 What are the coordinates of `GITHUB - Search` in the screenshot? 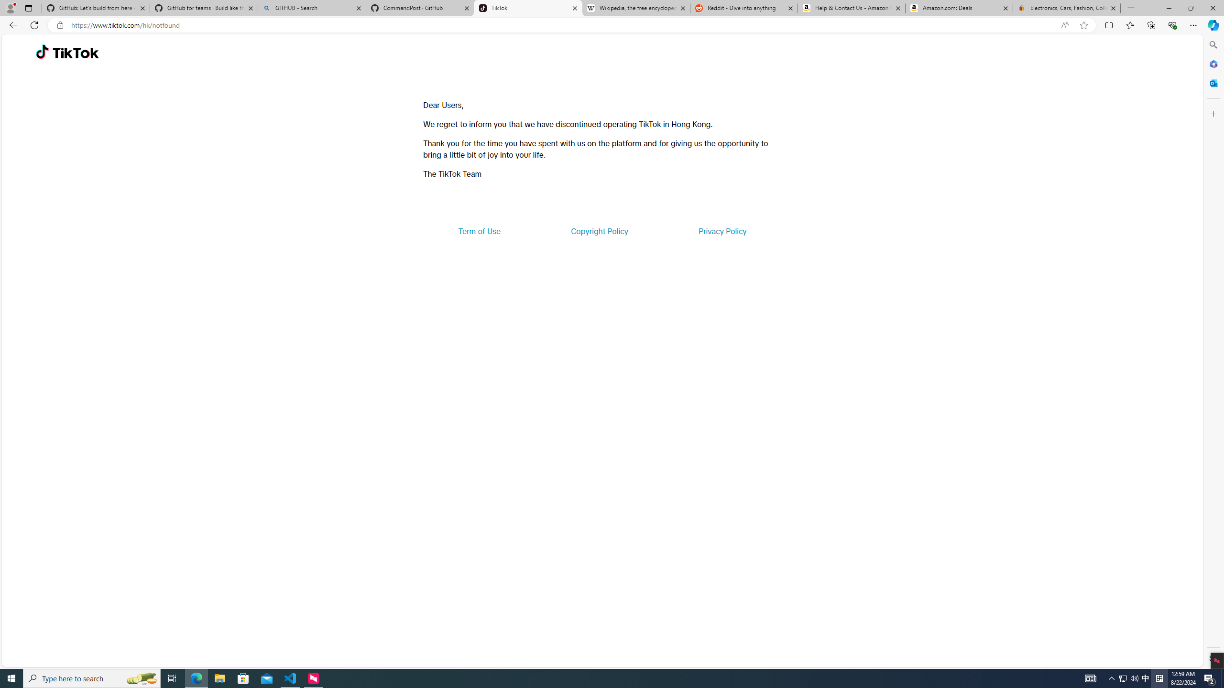 It's located at (311, 8).